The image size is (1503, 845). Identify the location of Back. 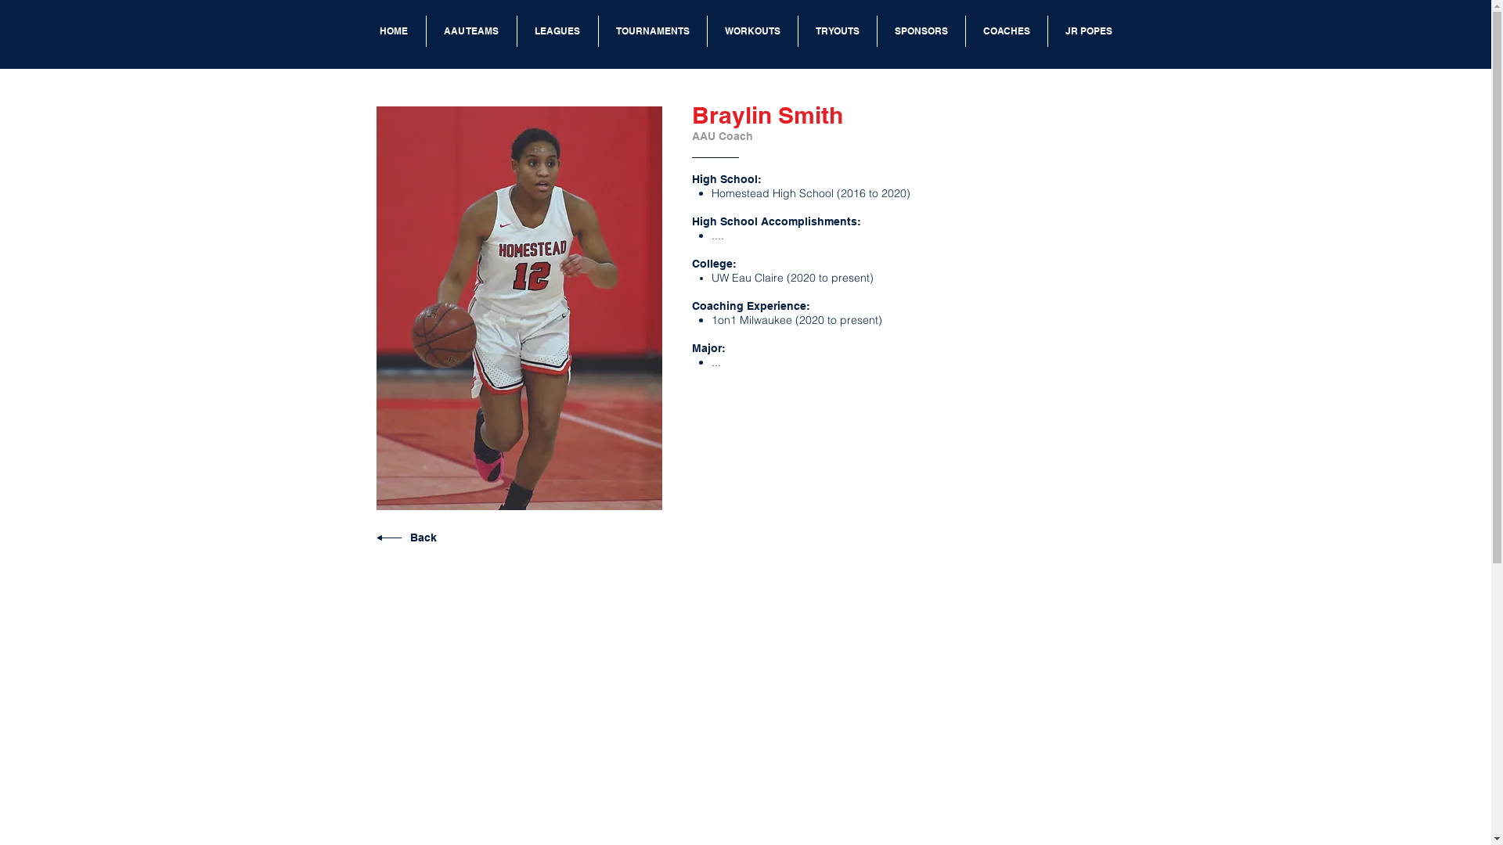
(424, 538).